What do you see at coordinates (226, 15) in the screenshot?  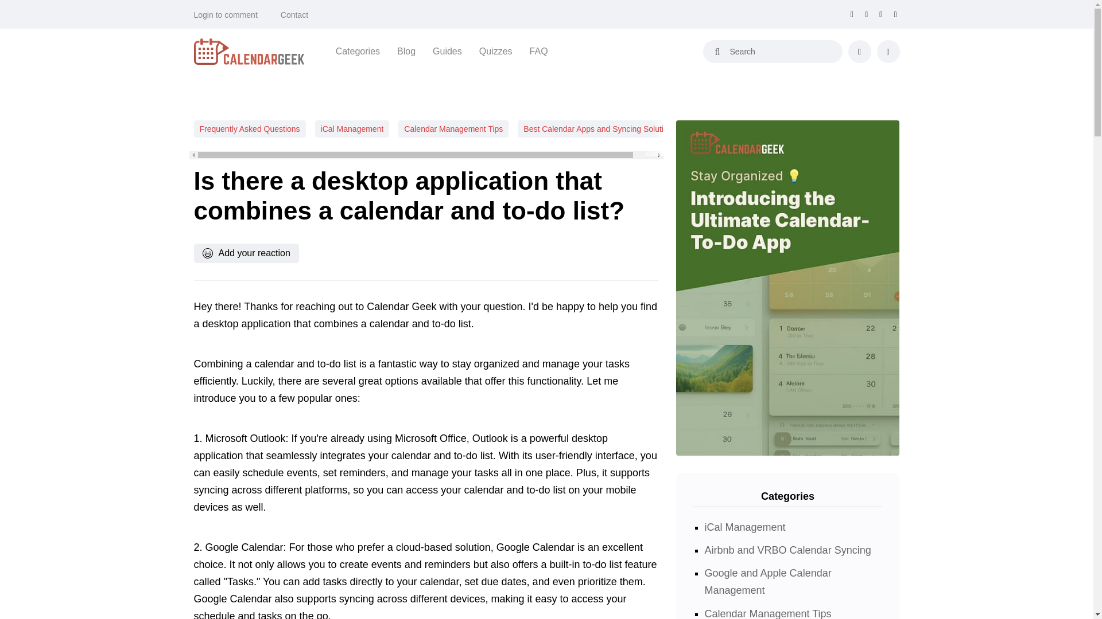 I see `Login to comment` at bounding box center [226, 15].